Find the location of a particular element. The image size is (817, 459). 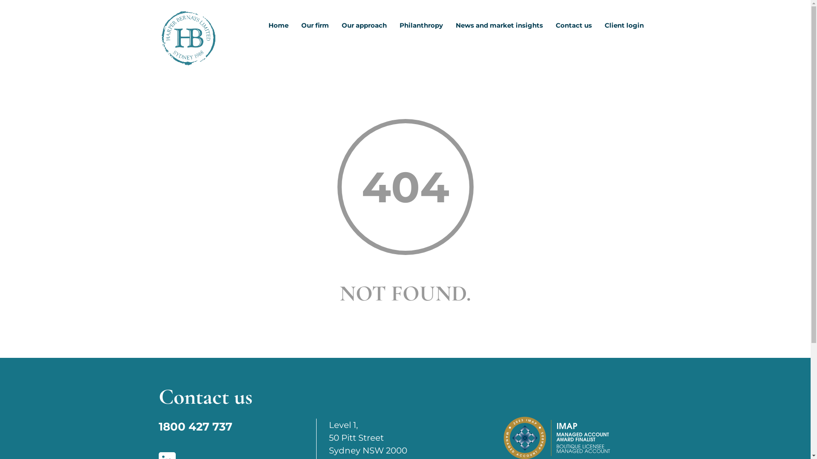

Home is located at coordinates (278, 28).